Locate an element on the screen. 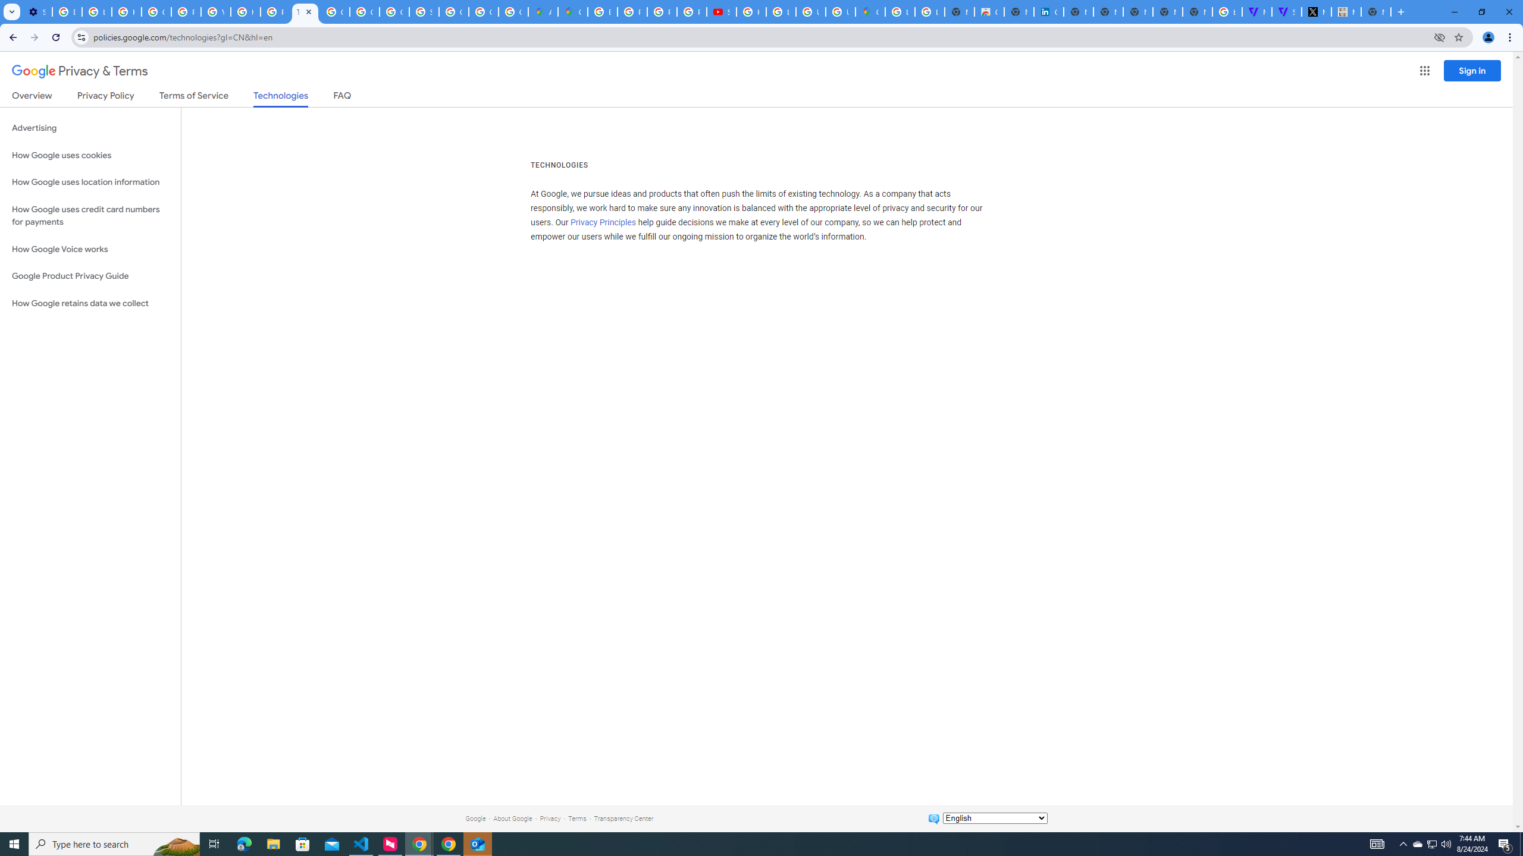  Privacy Help Center - Policies Help is located at coordinates (187, 12).